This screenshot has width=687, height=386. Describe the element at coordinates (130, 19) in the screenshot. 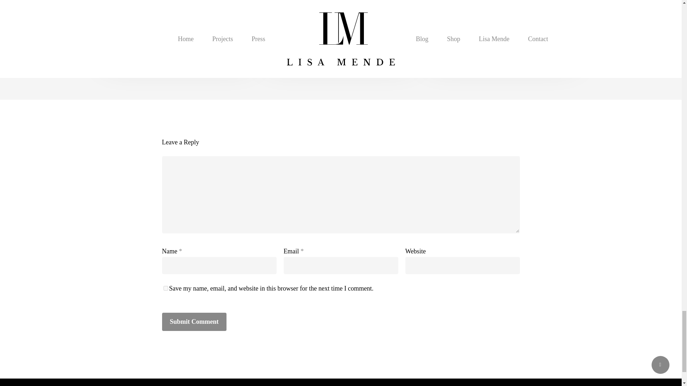

I see `Uncategorized` at that location.